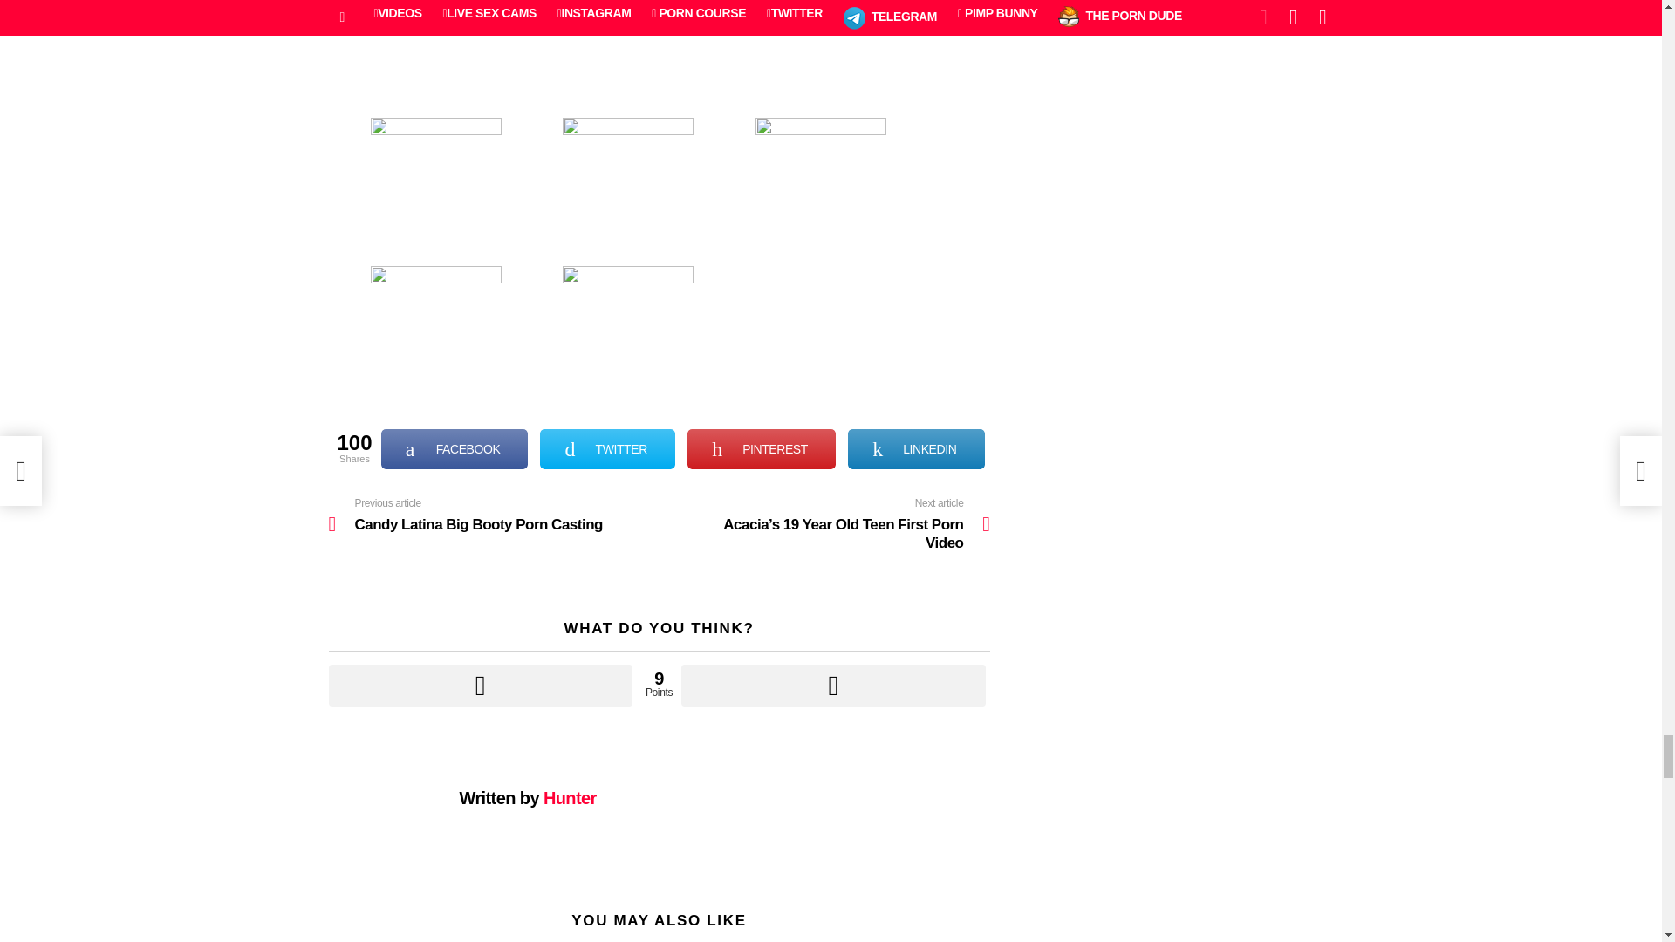  What do you see at coordinates (607, 448) in the screenshot?
I see `Share on Twitter` at bounding box center [607, 448].